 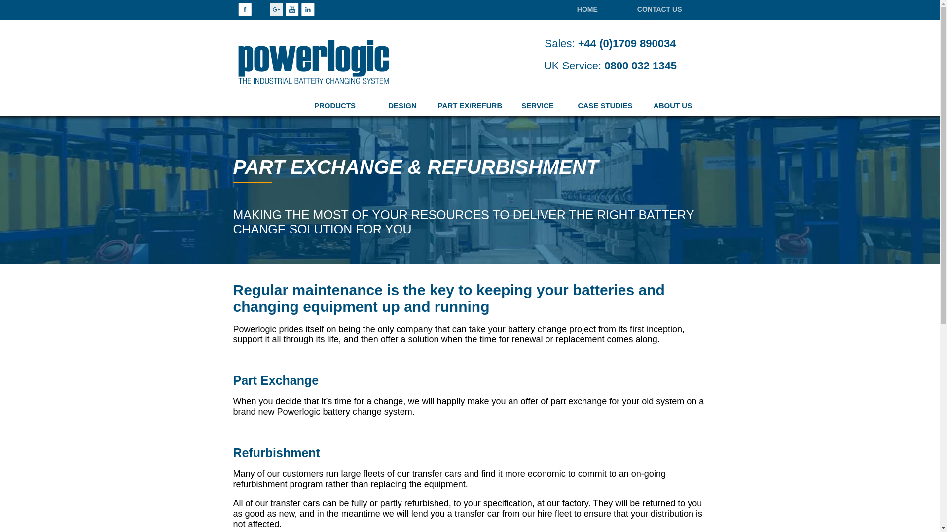 What do you see at coordinates (343, 57) in the screenshot?
I see `Powerlogic - The Industrial Battery Changing System` at bounding box center [343, 57].